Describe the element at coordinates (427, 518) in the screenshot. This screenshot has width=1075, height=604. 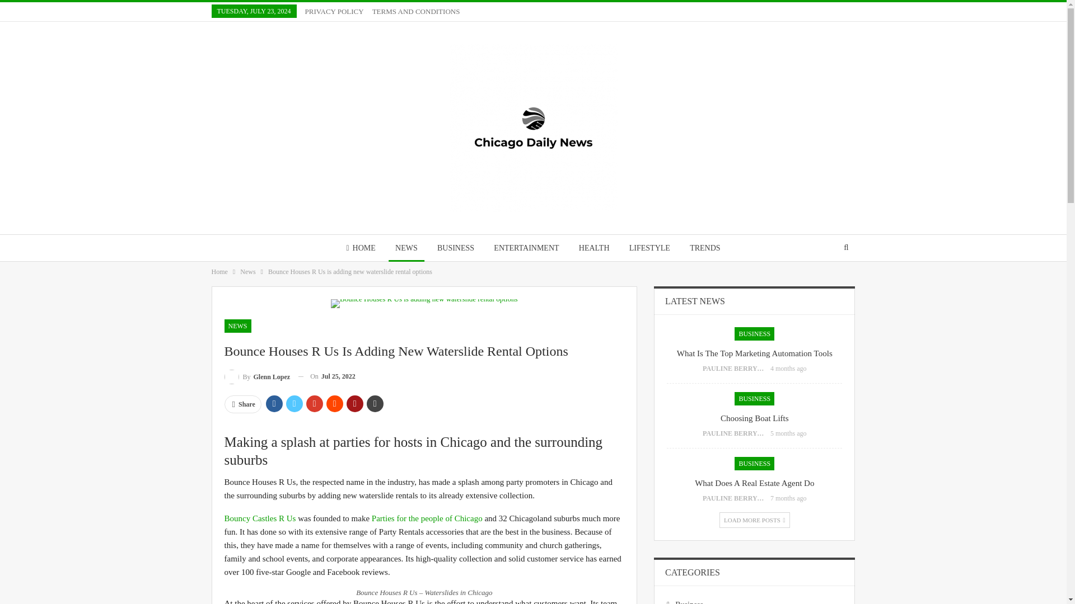
I see `Parties for the people of Chicago` at that location.